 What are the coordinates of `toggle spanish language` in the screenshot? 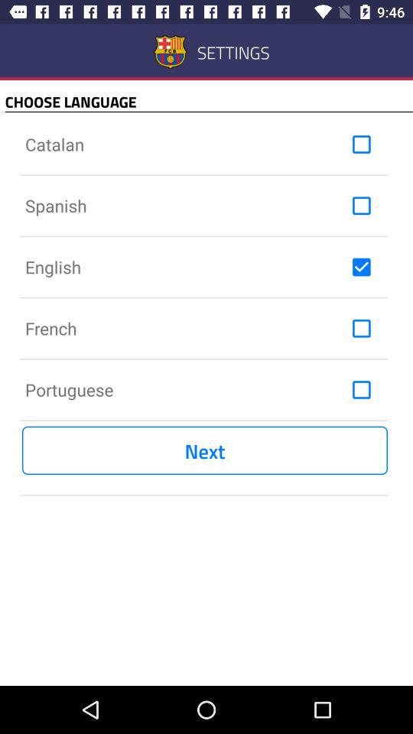 It's located at (361, 206).